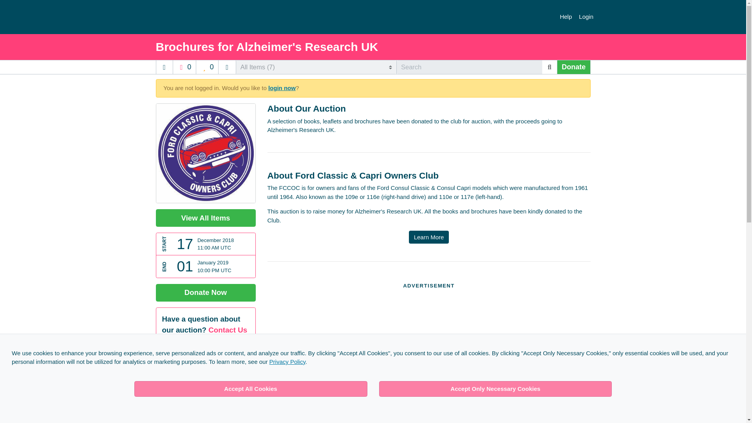 The height and width of the screenshot is (423, 752). I want to click on My Bids, so click(208, 67).